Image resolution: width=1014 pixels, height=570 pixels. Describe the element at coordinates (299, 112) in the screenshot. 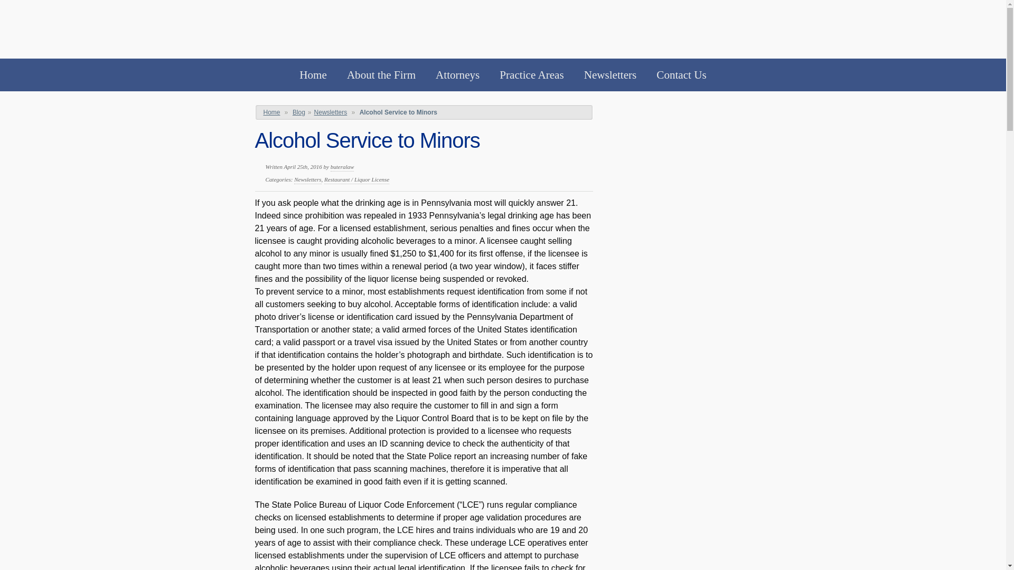

I see `Blog` at that location.